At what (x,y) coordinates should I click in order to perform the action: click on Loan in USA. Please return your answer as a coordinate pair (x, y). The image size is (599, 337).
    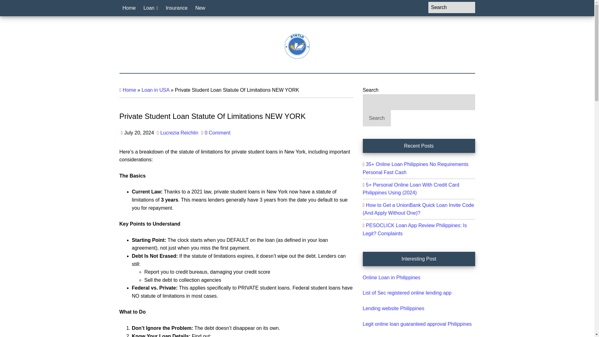
    Looking at the image, I should click on (155, 90).